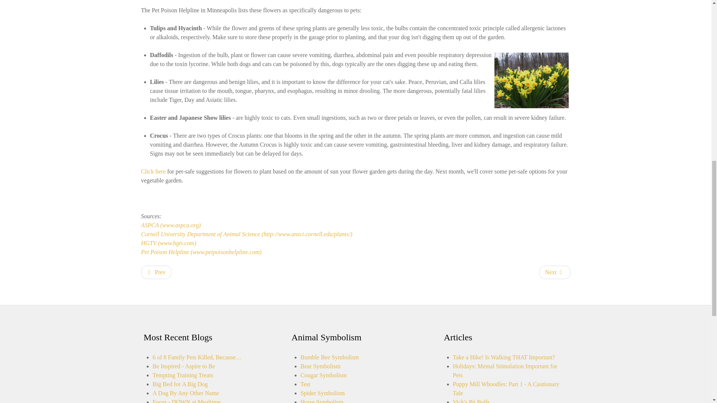  Describe the element at coordinates (182, 375) in the screenshot. I see `Tempting Training Treats` at that location.